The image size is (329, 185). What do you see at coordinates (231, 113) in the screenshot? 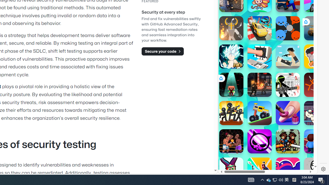
I see `Stick Defenders` at bounding box center [231, 113].